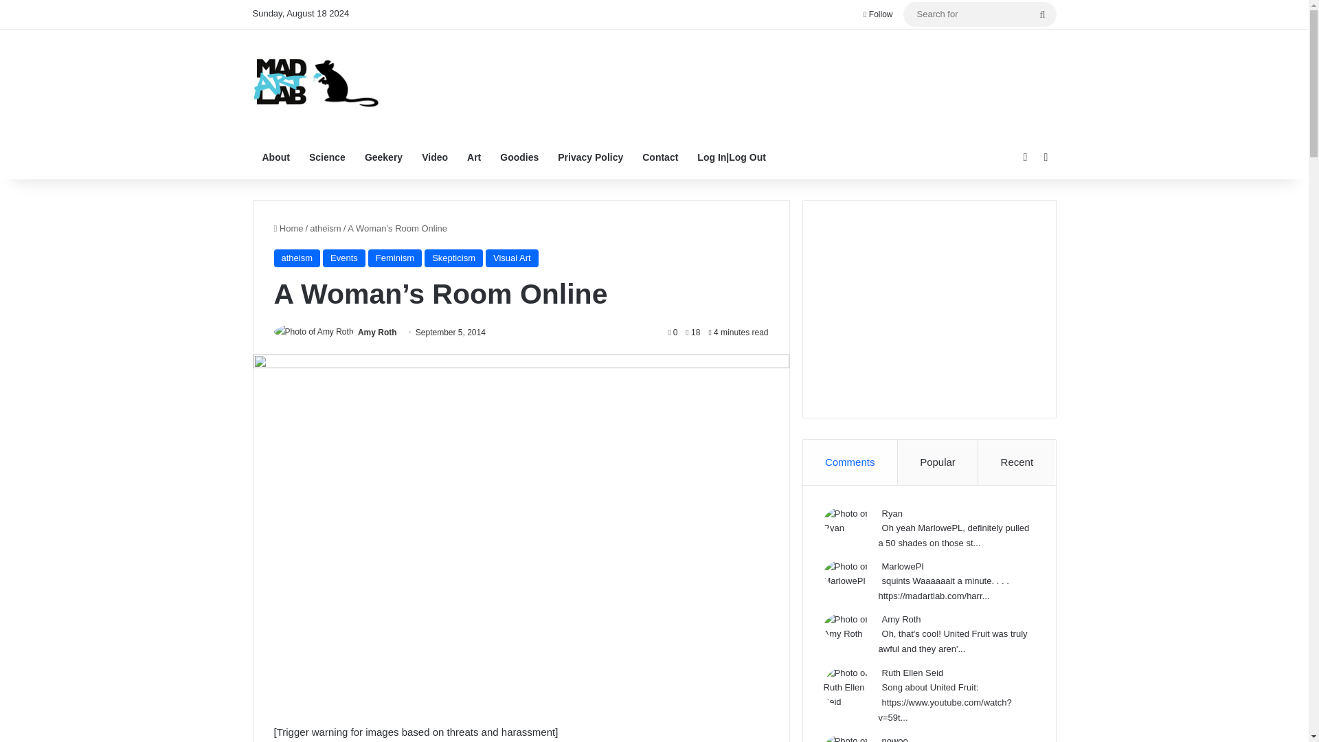  I want to click on Search for, so click(1042, 14).